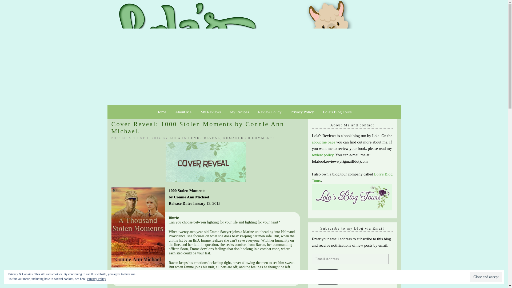 Image resolution: width=512 pixels, height=288 pixels. I want to click on About Me, so click(183, 112).